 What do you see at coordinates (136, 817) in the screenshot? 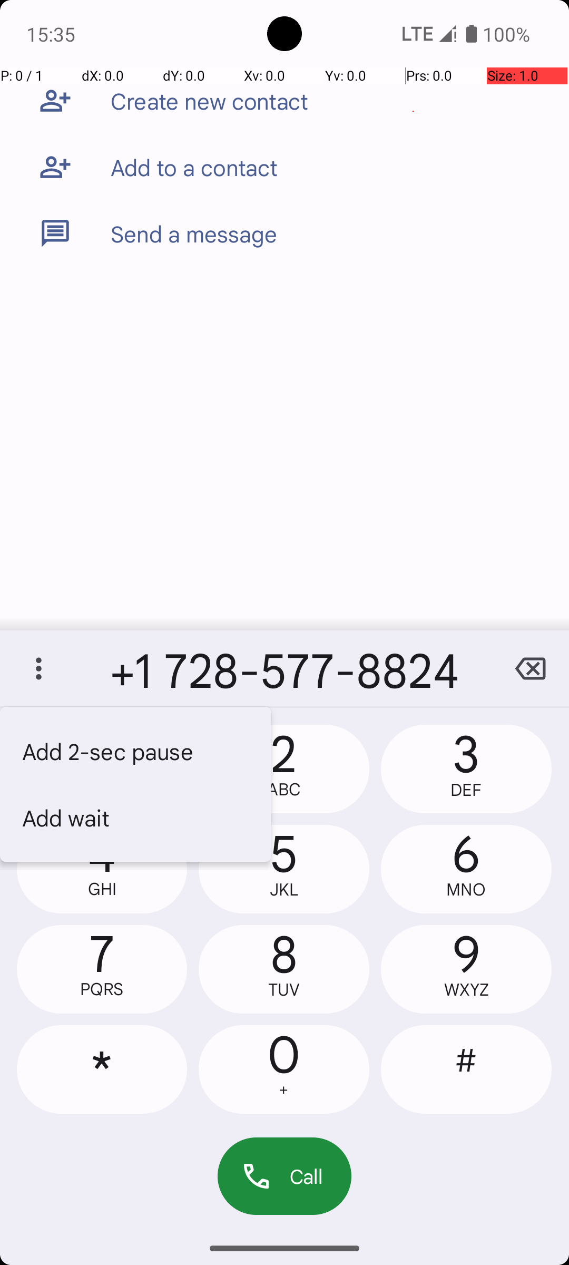
I see `Add wait` at bounding box center [136, 817].